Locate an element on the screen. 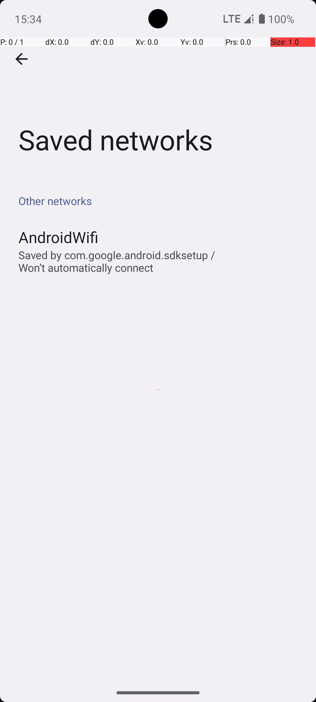 Image resolution: width=316 pixels, height=702 pixels. Other networks is located at coordinates (161, 201).